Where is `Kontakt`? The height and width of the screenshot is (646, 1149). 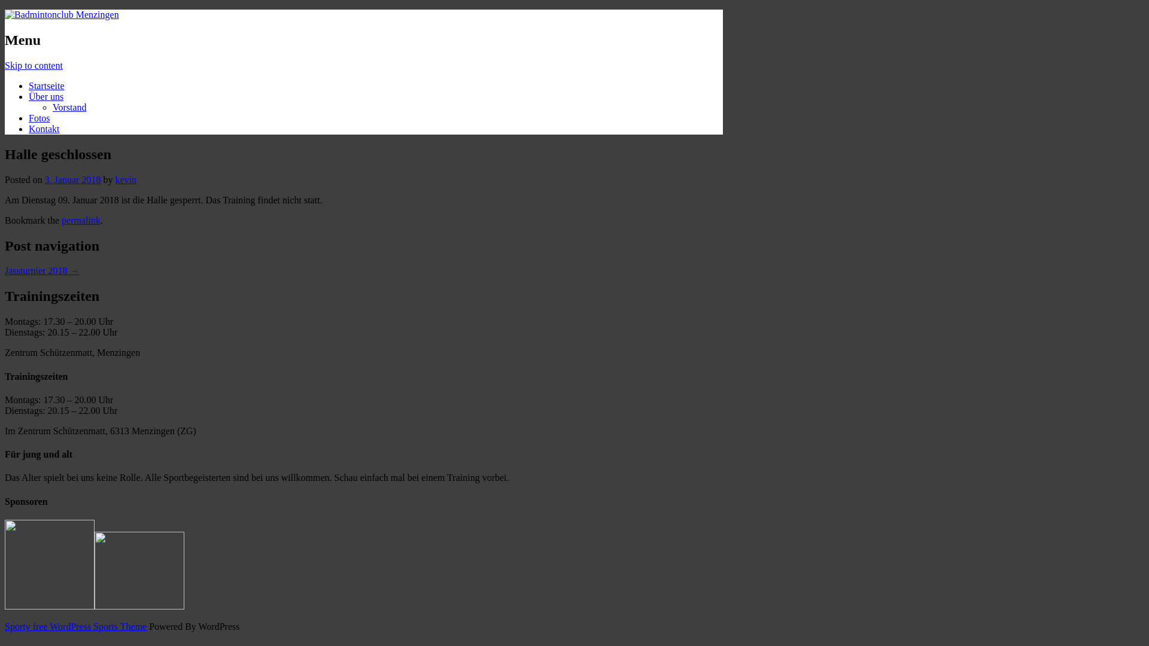 Kontakt is located at coordinates (44, 129).